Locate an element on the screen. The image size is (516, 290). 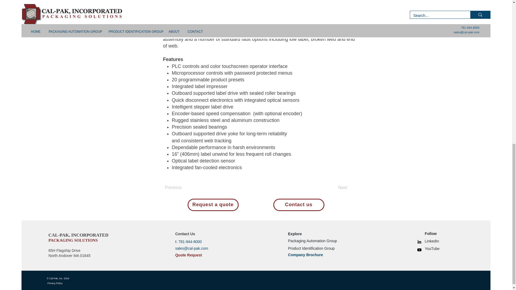
Contact us is located at coordinates (298, 205).